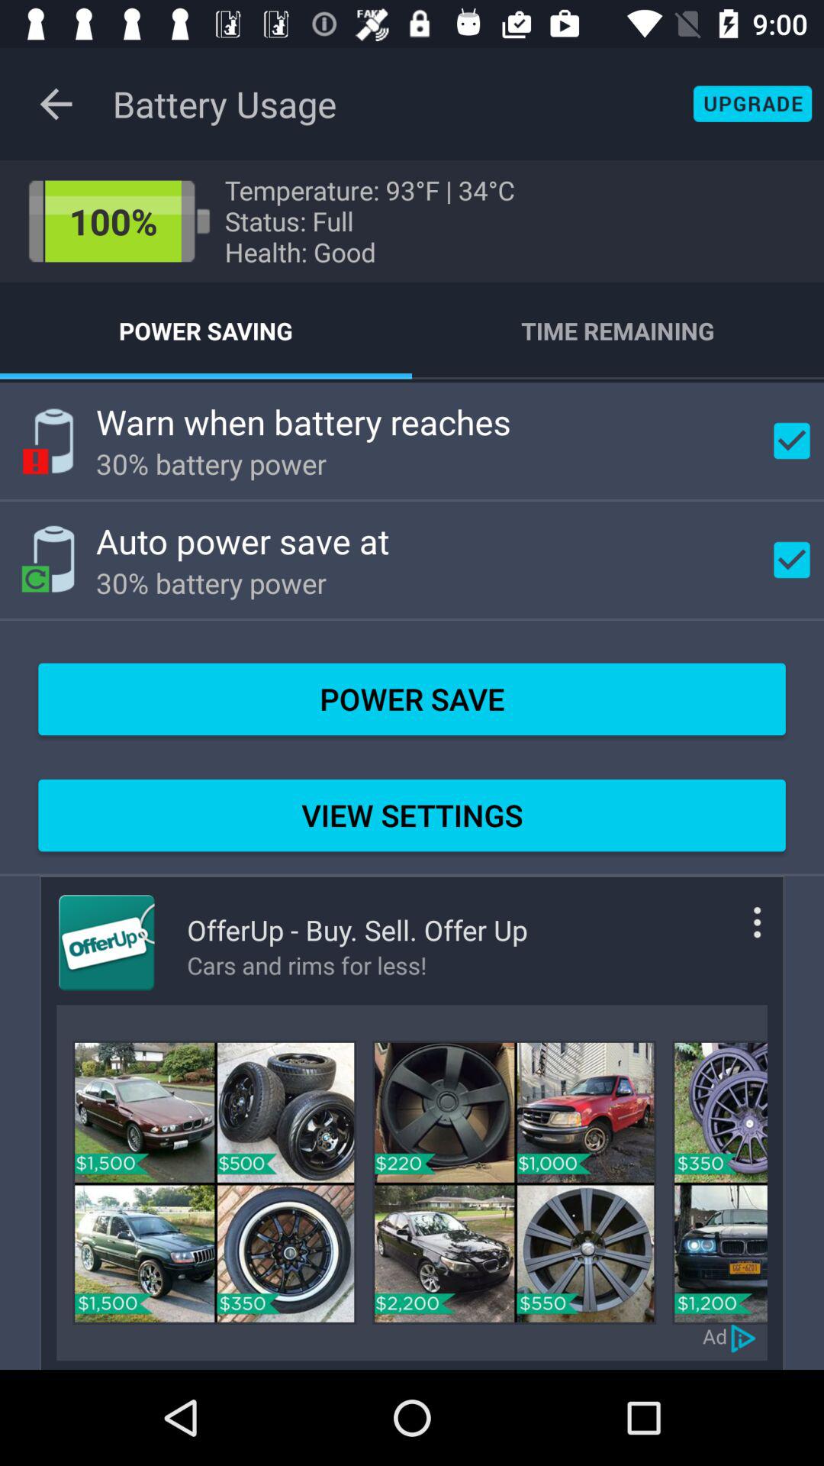 The image size is (824, 1466). Describe the element at coordinates (514, 1182) in the screenshot. I see `car` at that location.